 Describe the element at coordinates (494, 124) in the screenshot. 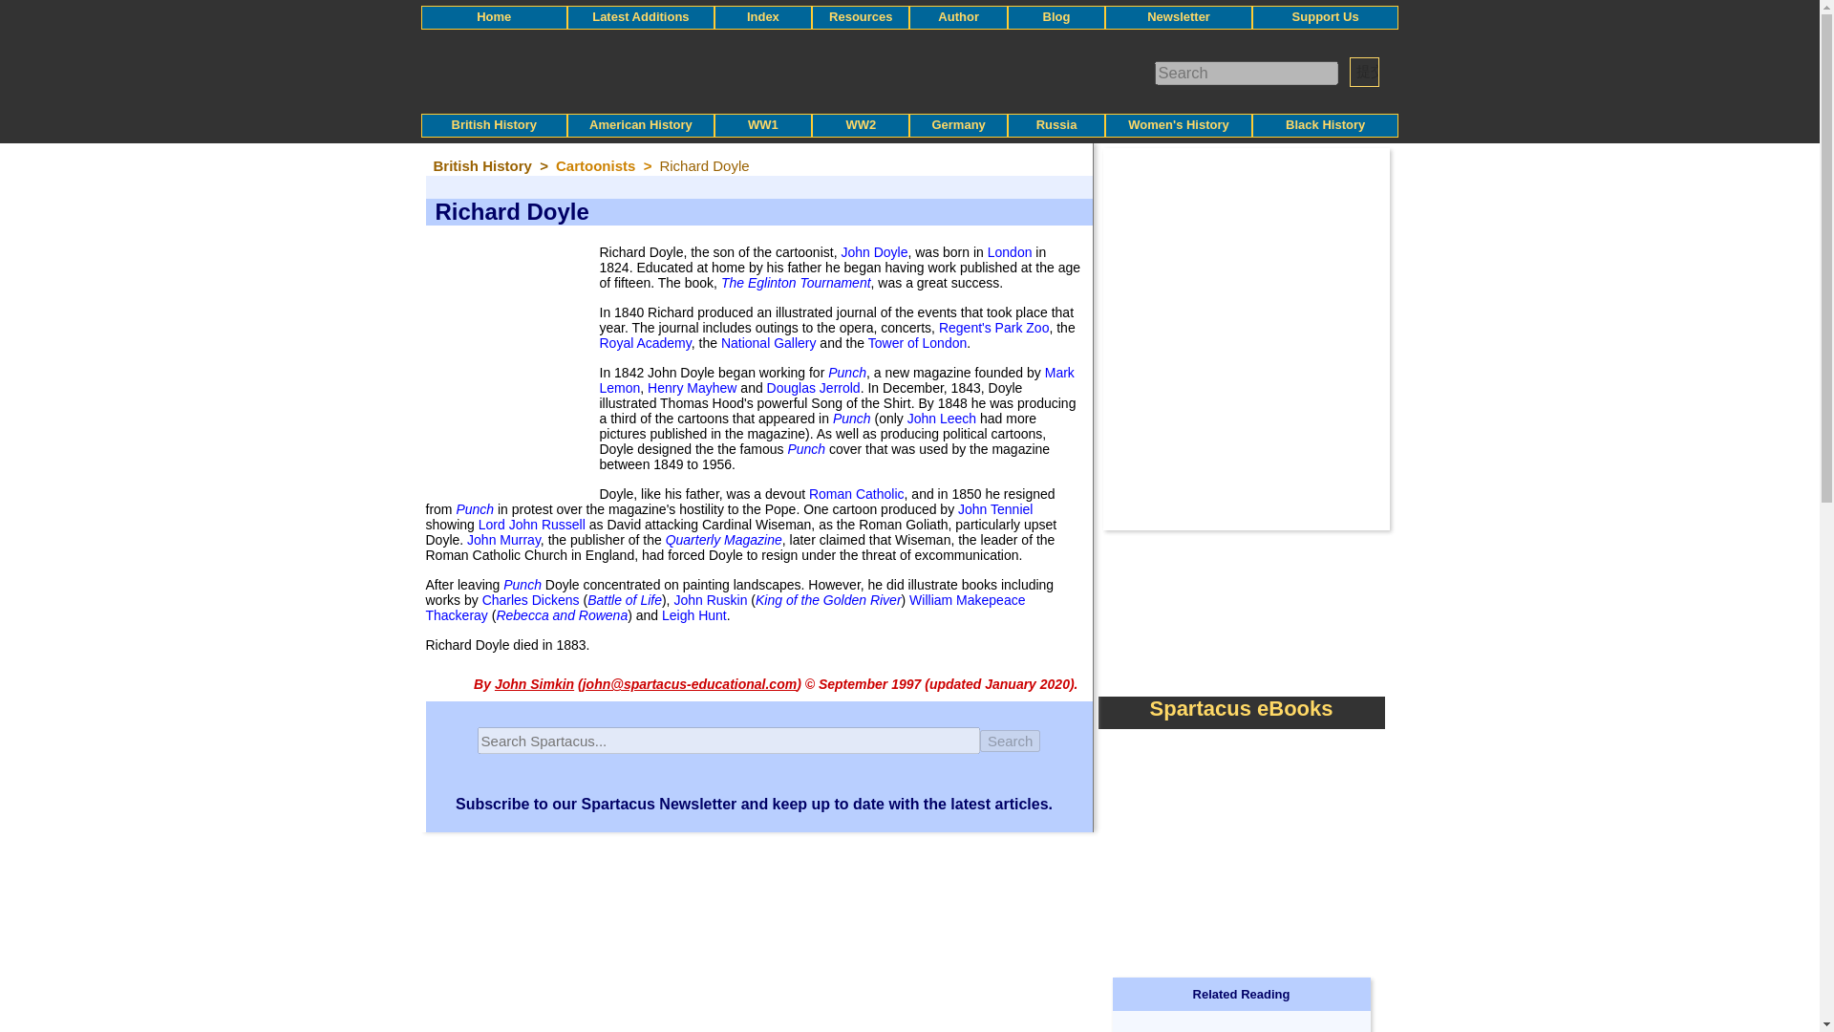

I see `British History` at that location.